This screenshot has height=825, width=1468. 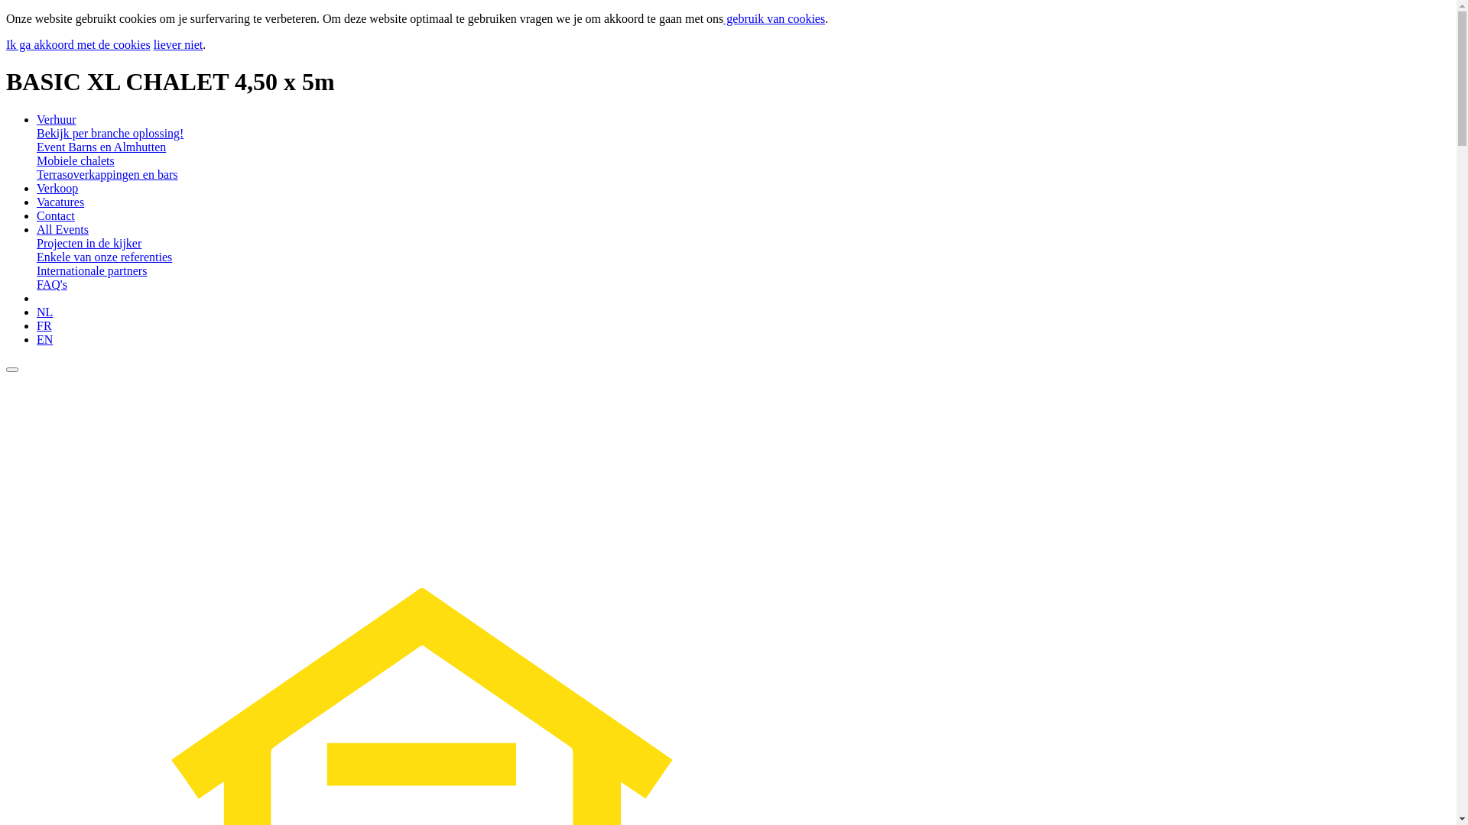 What do you see at coordinates (44, 339) in the screenshot?
I see `EN` at bounding box center [44, 339].